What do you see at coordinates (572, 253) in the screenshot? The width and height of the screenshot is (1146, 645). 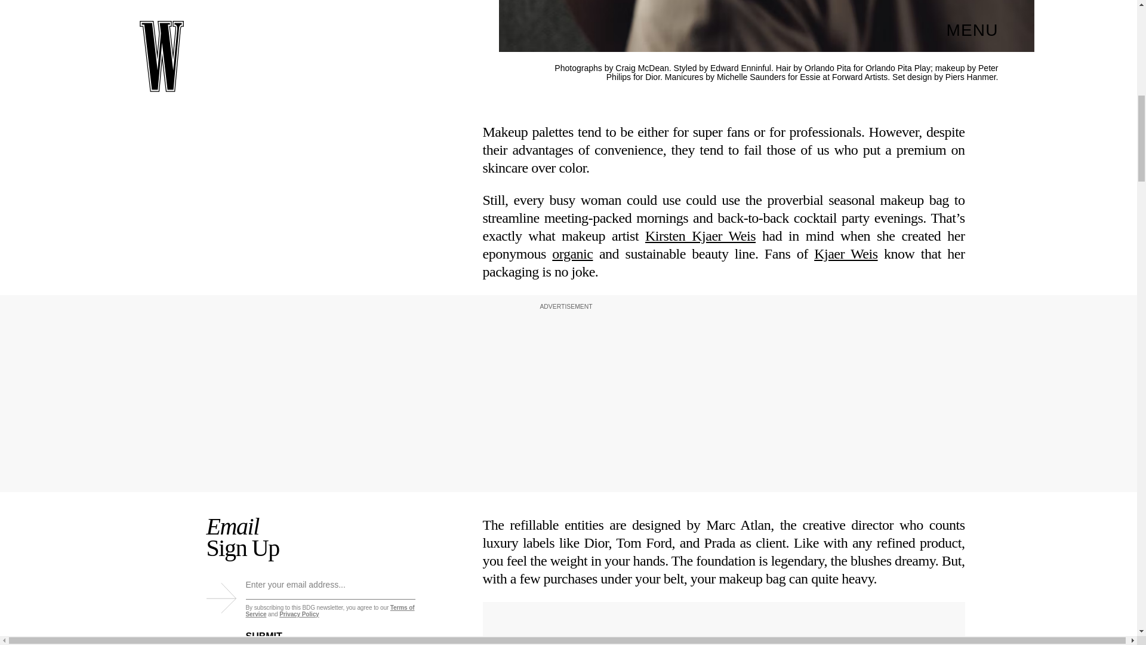 I see `organic` at bounding box center [572, 253].